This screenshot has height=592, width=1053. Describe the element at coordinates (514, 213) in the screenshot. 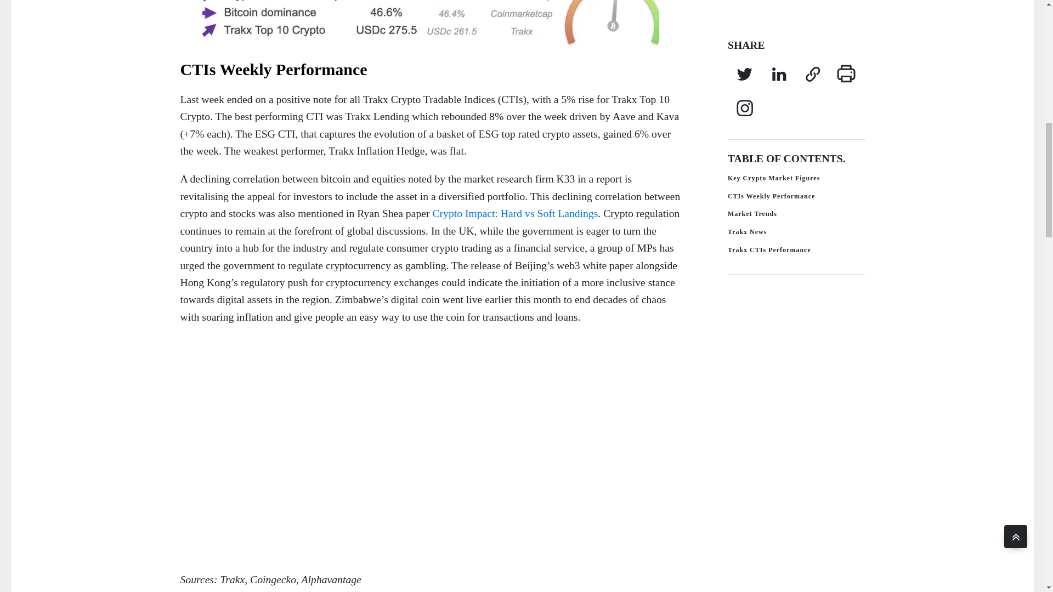

I see `Crypto Impact: Hard vs Soft Landings` at that location.